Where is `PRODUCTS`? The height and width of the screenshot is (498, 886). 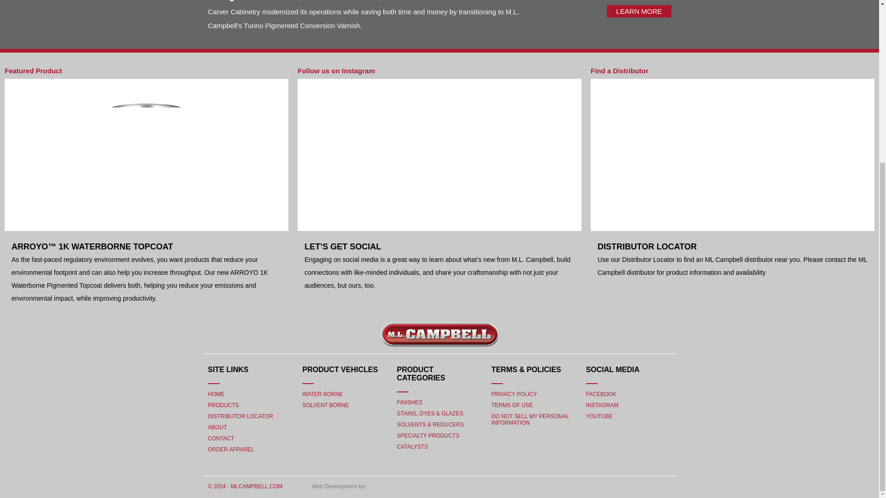 PRODUCTS is located at coordinates (250, 405).